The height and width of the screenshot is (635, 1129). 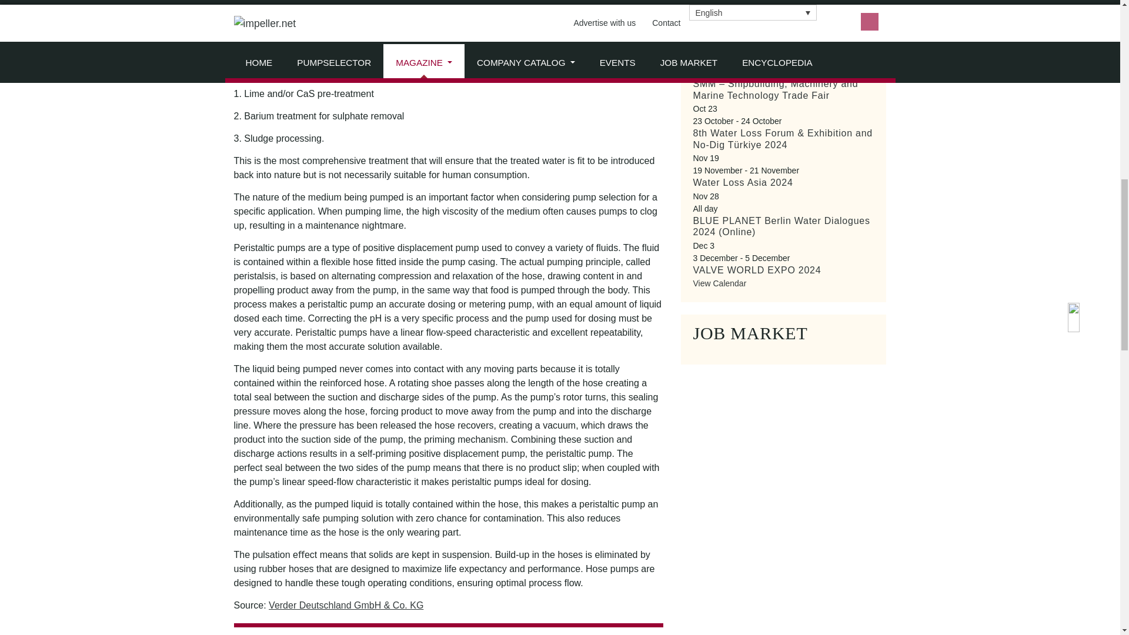 I want to click on VALVE WORLD EXPO 2024, so click(x=756, y=270).